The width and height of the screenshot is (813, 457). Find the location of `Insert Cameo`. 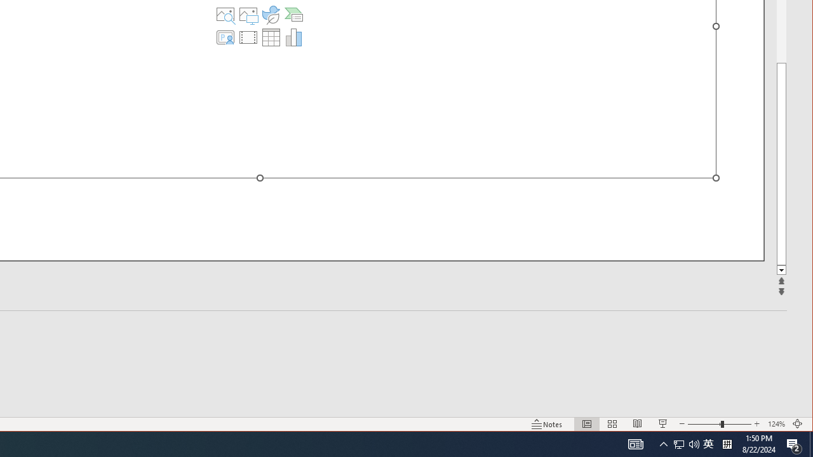

Insert Cameo is located at coordinates (225, 37).